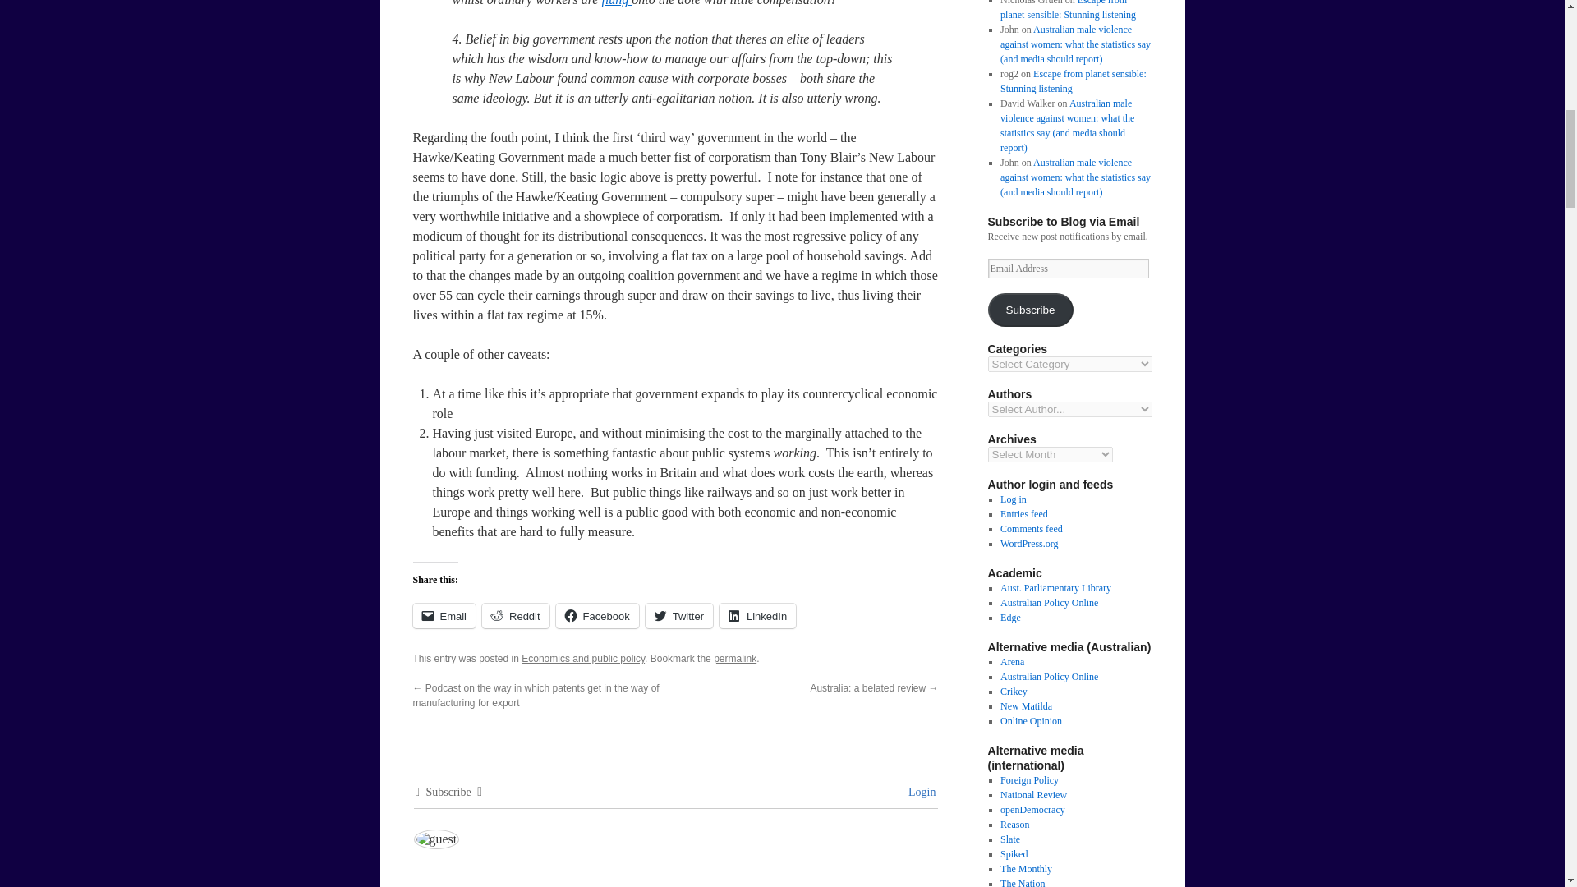 This screenshot has width=1577, height=887. Describe the element at coordinates (597, 616) in the screenshot. I see `Click to share on Facebook` at that location.